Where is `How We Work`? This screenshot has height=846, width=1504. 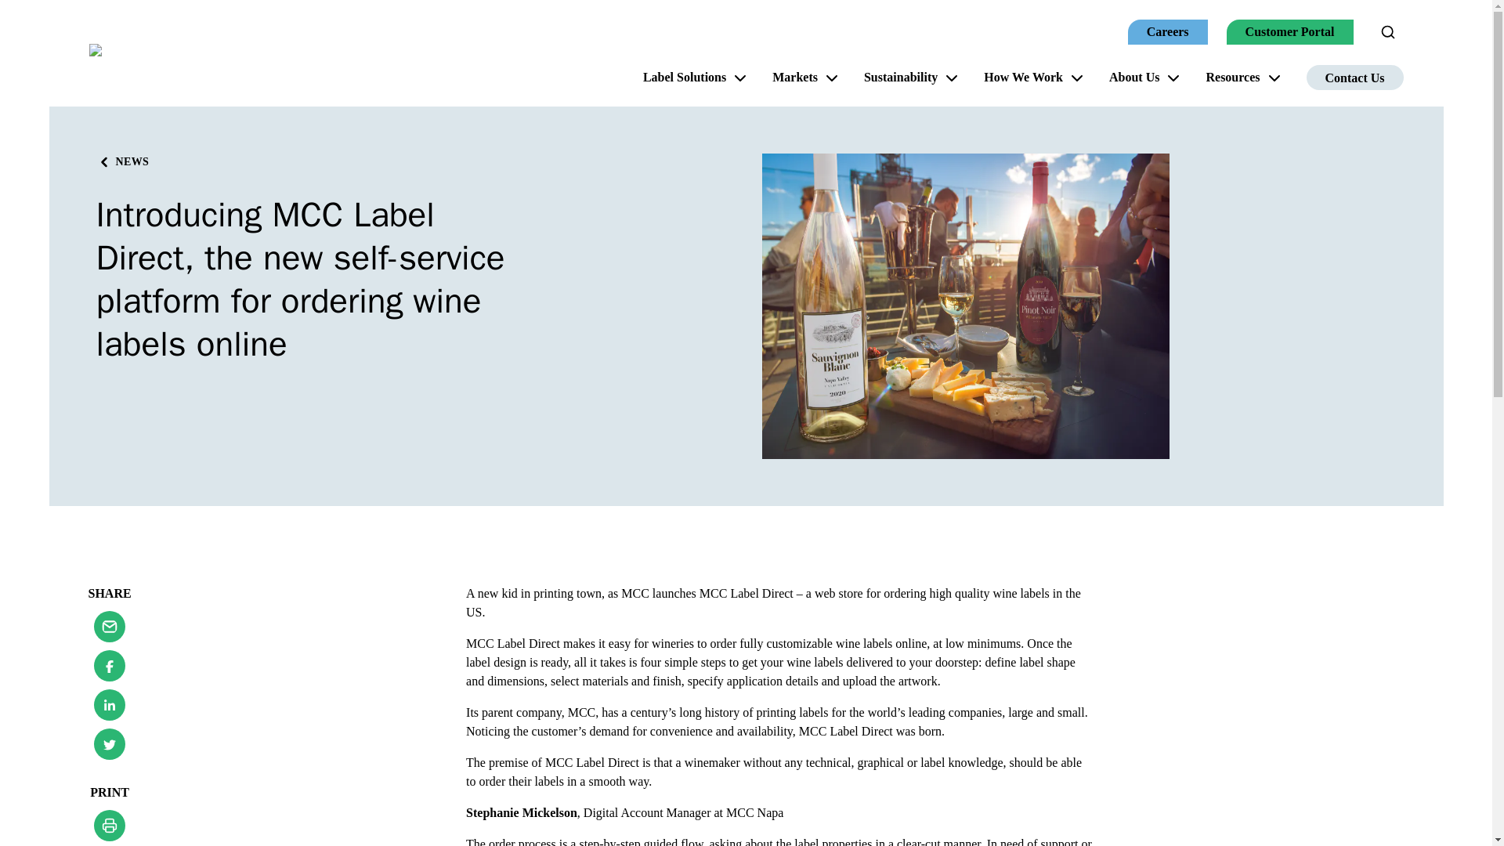 How We Work is located at coordinates (1032, 78).